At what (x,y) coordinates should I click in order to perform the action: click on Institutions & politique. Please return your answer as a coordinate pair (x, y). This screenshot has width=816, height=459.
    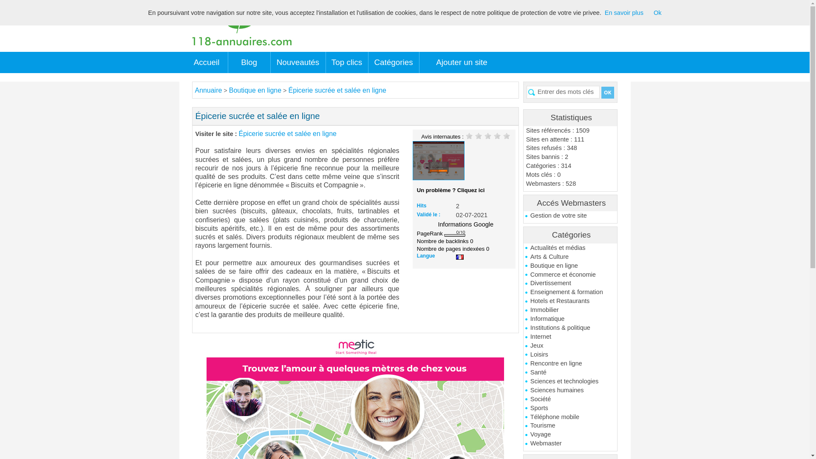
    Looking at the image, I should click on (570, 328).